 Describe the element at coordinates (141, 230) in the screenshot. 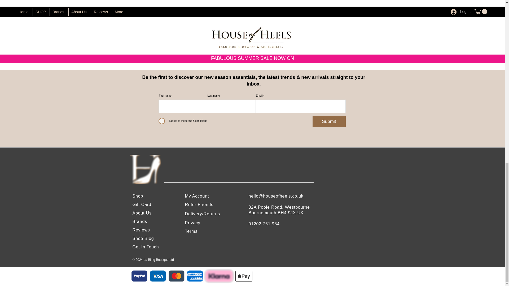

I see `Reviews` at that location.